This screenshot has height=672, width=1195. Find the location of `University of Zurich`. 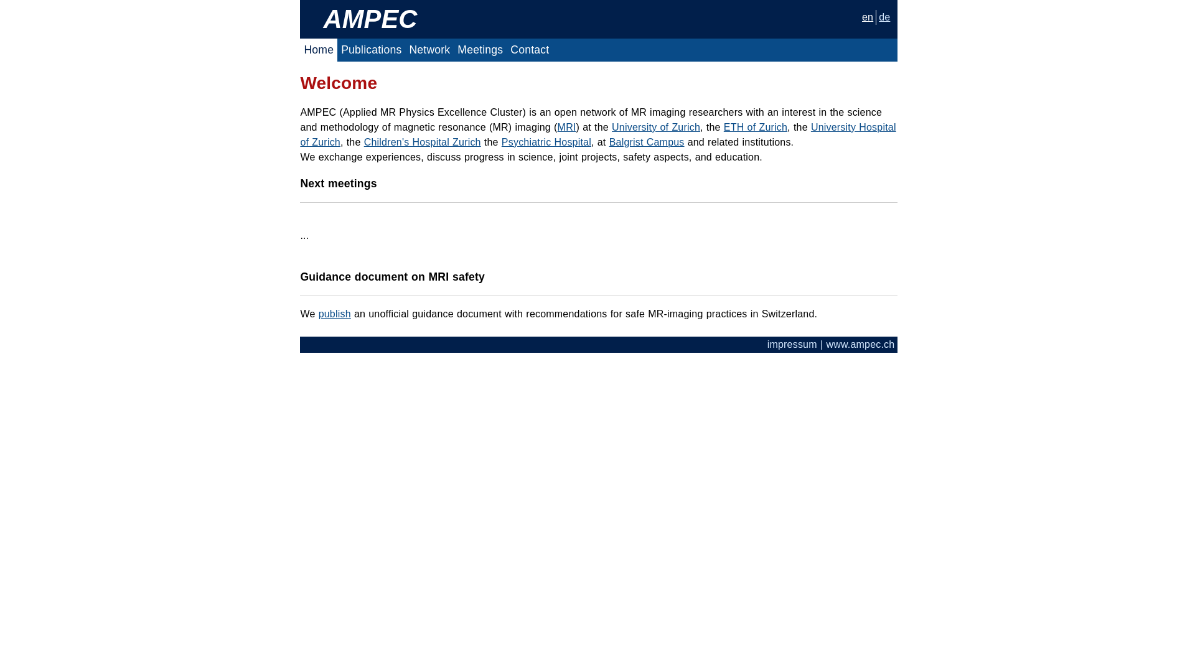

University of Zurich is located at coordinates (656, 127).